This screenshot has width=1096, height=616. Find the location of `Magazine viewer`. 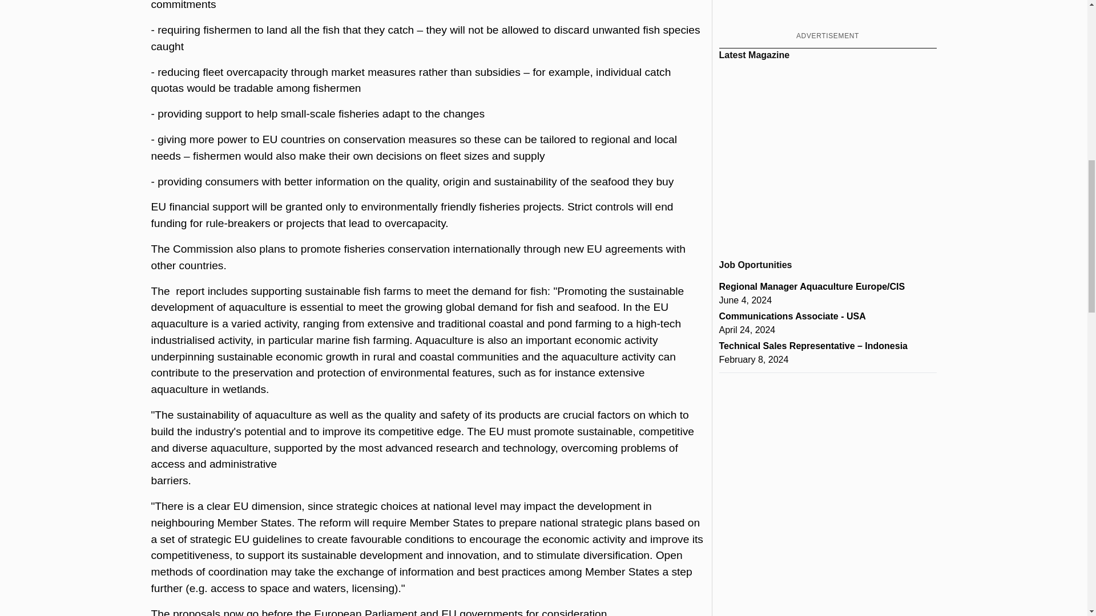

Magazine viewer is located at coordinates (828, 155).